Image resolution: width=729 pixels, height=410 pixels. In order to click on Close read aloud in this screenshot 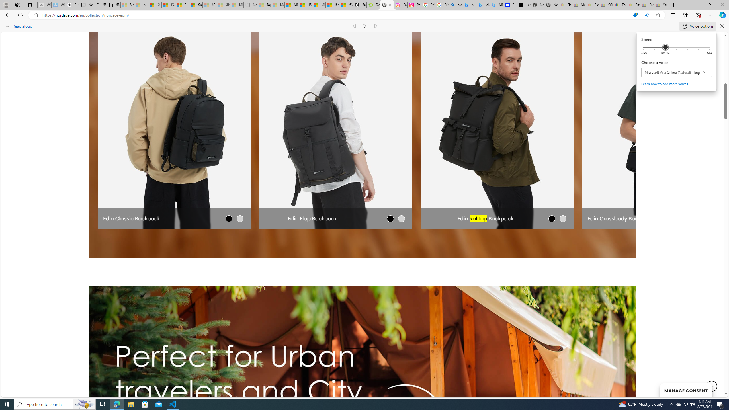, I will do `click(646, 15)`.